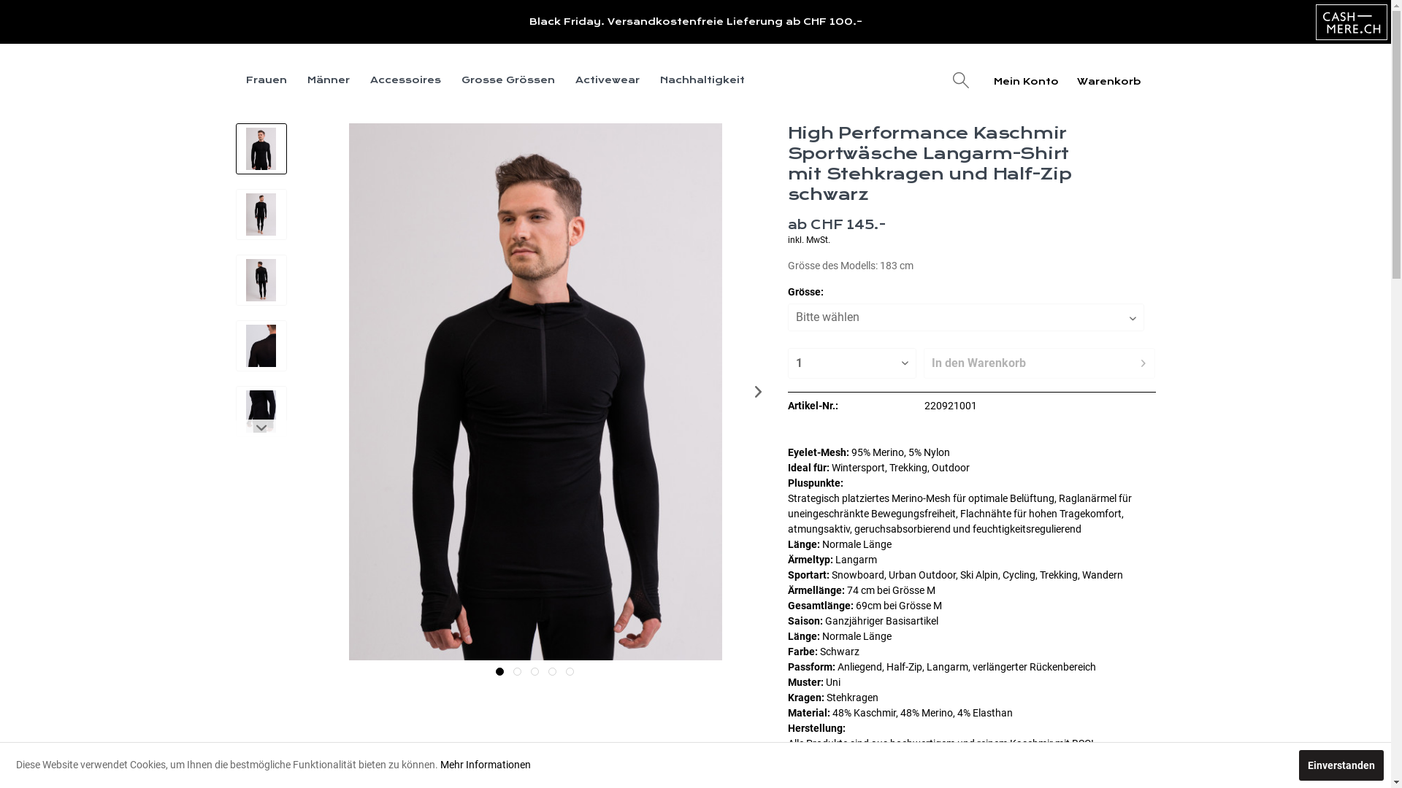 This screenshot has width=1402, height=788. What do you see at coordinates (552, 671) in the screenshot?
I see ` ` at bounding box center [552, 671].